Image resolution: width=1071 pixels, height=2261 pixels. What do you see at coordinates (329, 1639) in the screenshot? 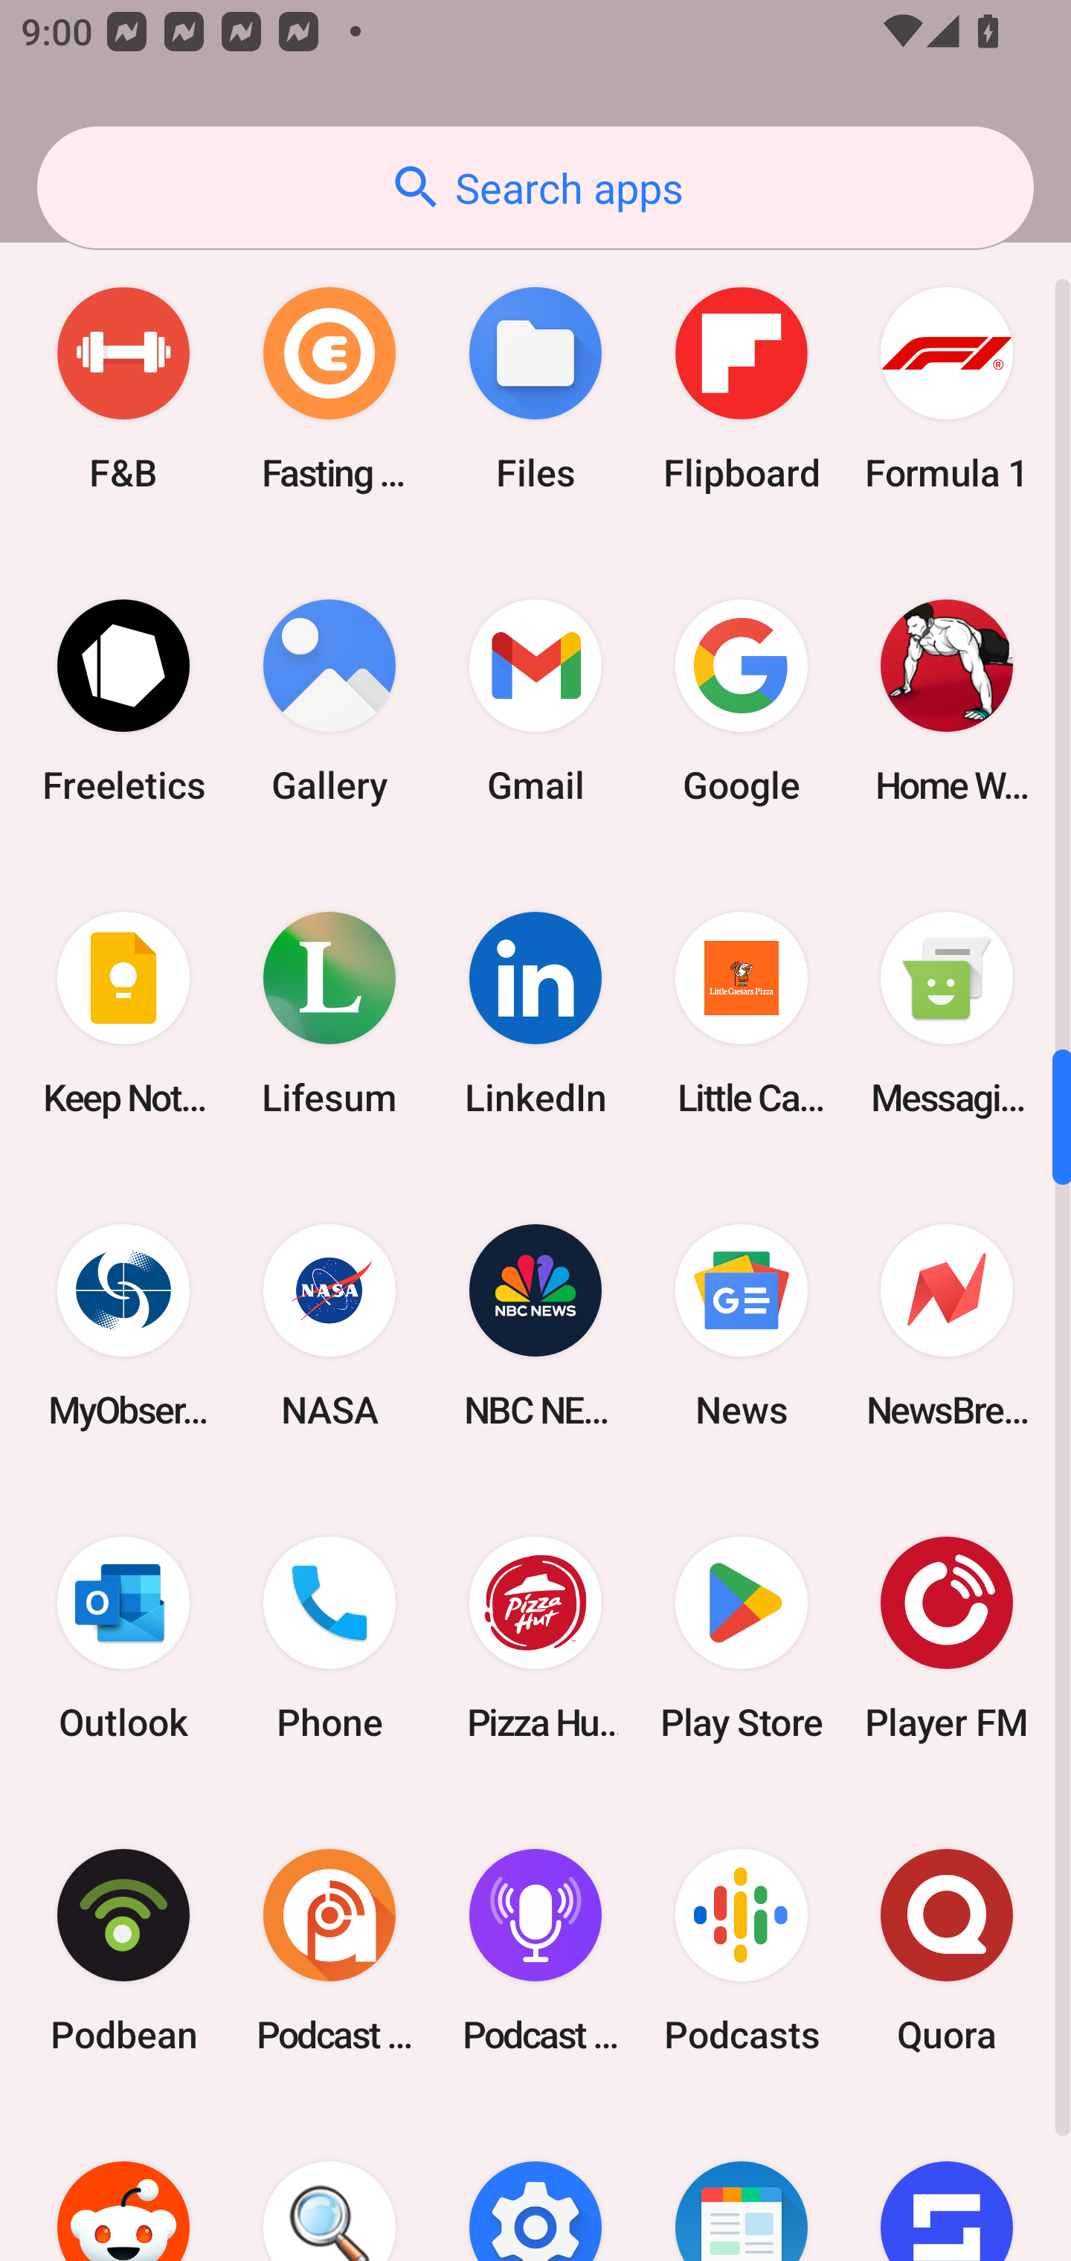
I see `Phone` at bounding box center [329, 1639].